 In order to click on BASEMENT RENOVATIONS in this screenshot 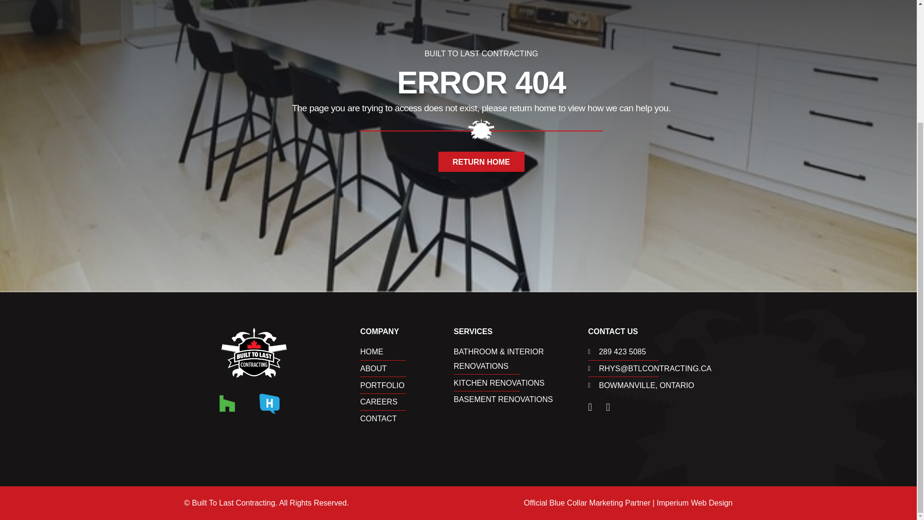, I will do `click(521, 400)`.